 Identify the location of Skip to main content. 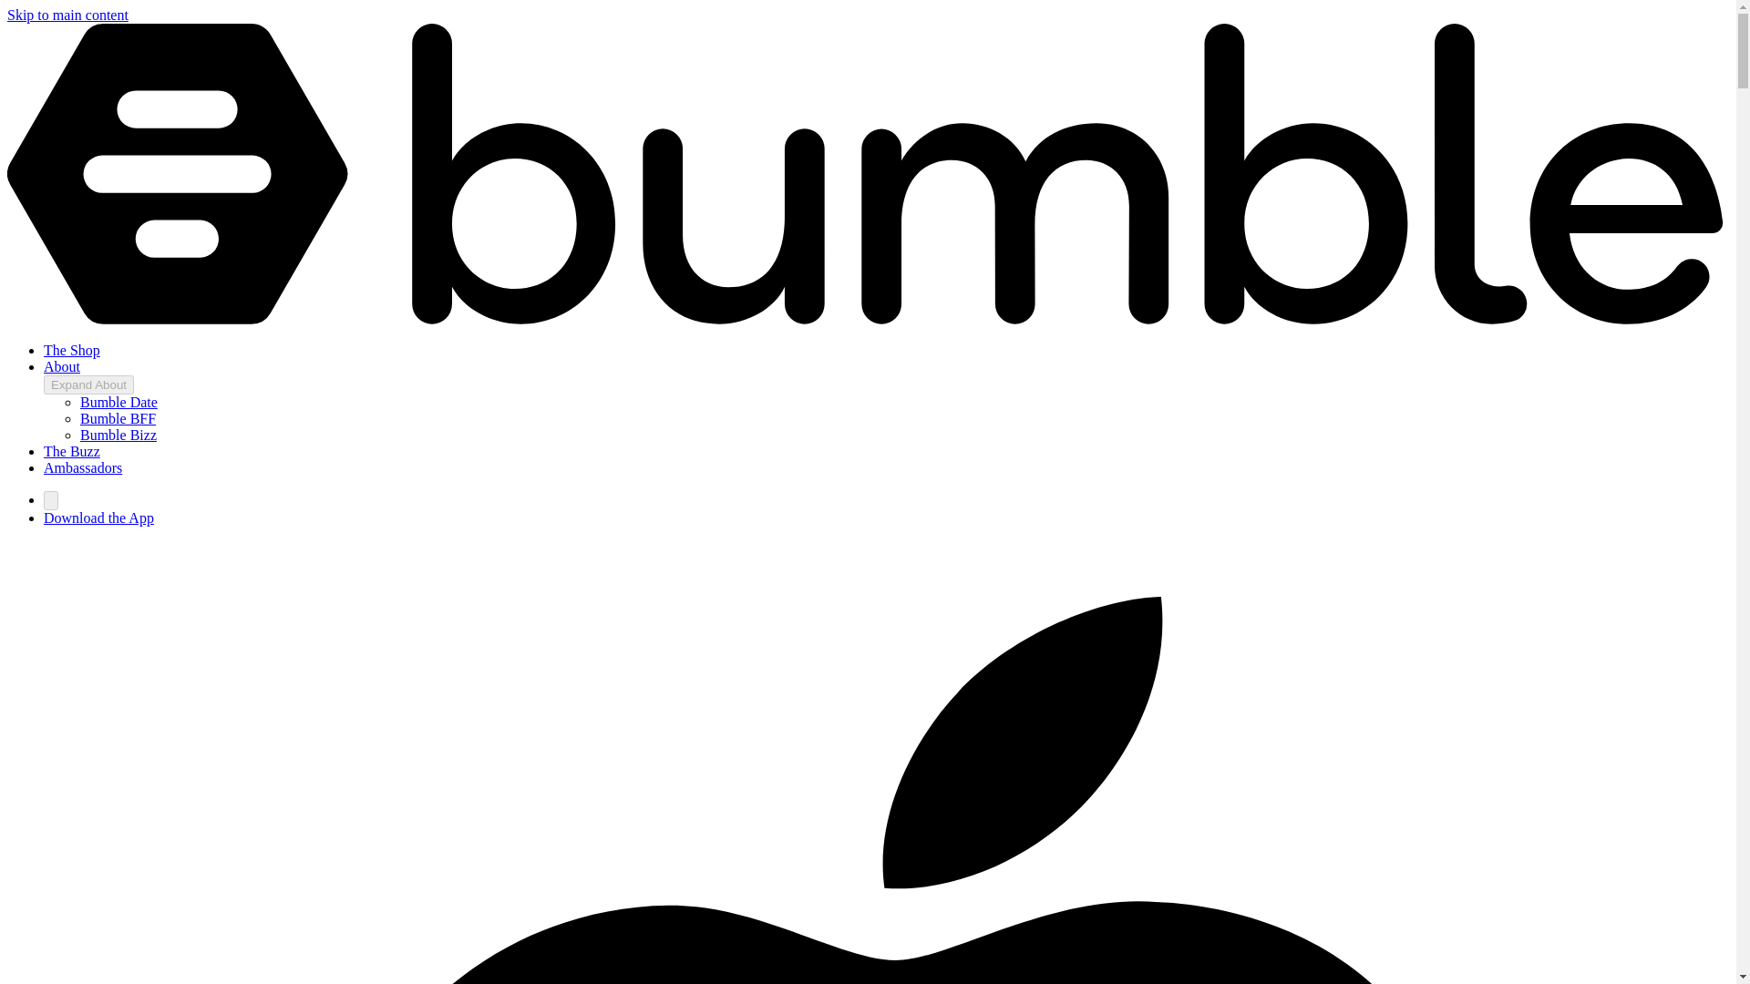
(67, 15).